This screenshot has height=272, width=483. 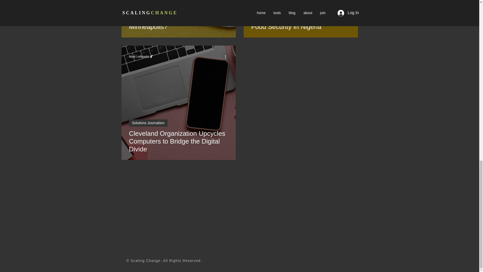 What do you see at coordinates (139, 57) in the screenshot?
I see `Mark Lefkowitz` at bounding box center [139, 57].